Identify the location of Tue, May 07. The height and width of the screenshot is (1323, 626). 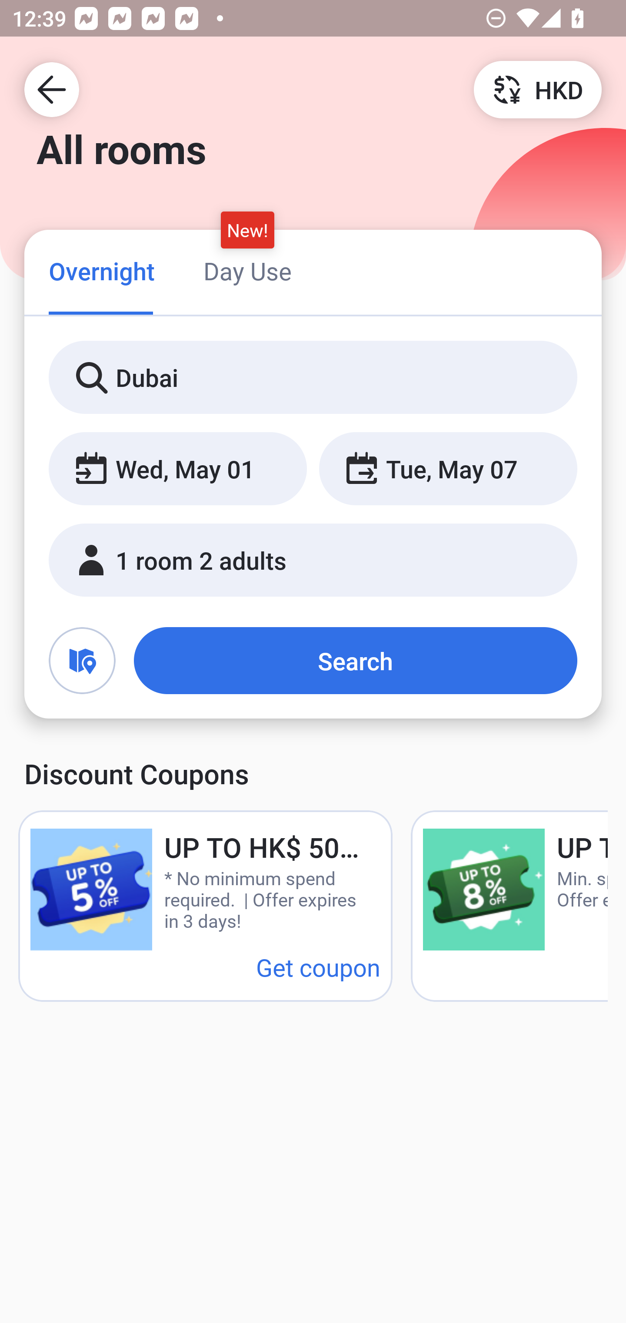
(448, 469).